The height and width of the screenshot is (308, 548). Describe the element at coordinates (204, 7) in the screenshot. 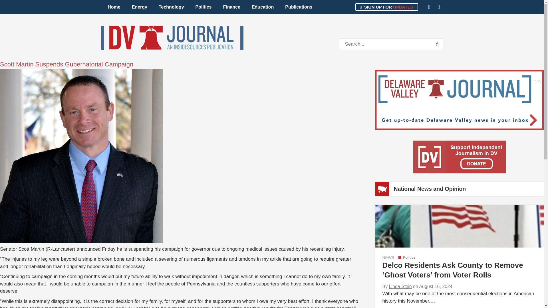

I see `Politics` at that location.